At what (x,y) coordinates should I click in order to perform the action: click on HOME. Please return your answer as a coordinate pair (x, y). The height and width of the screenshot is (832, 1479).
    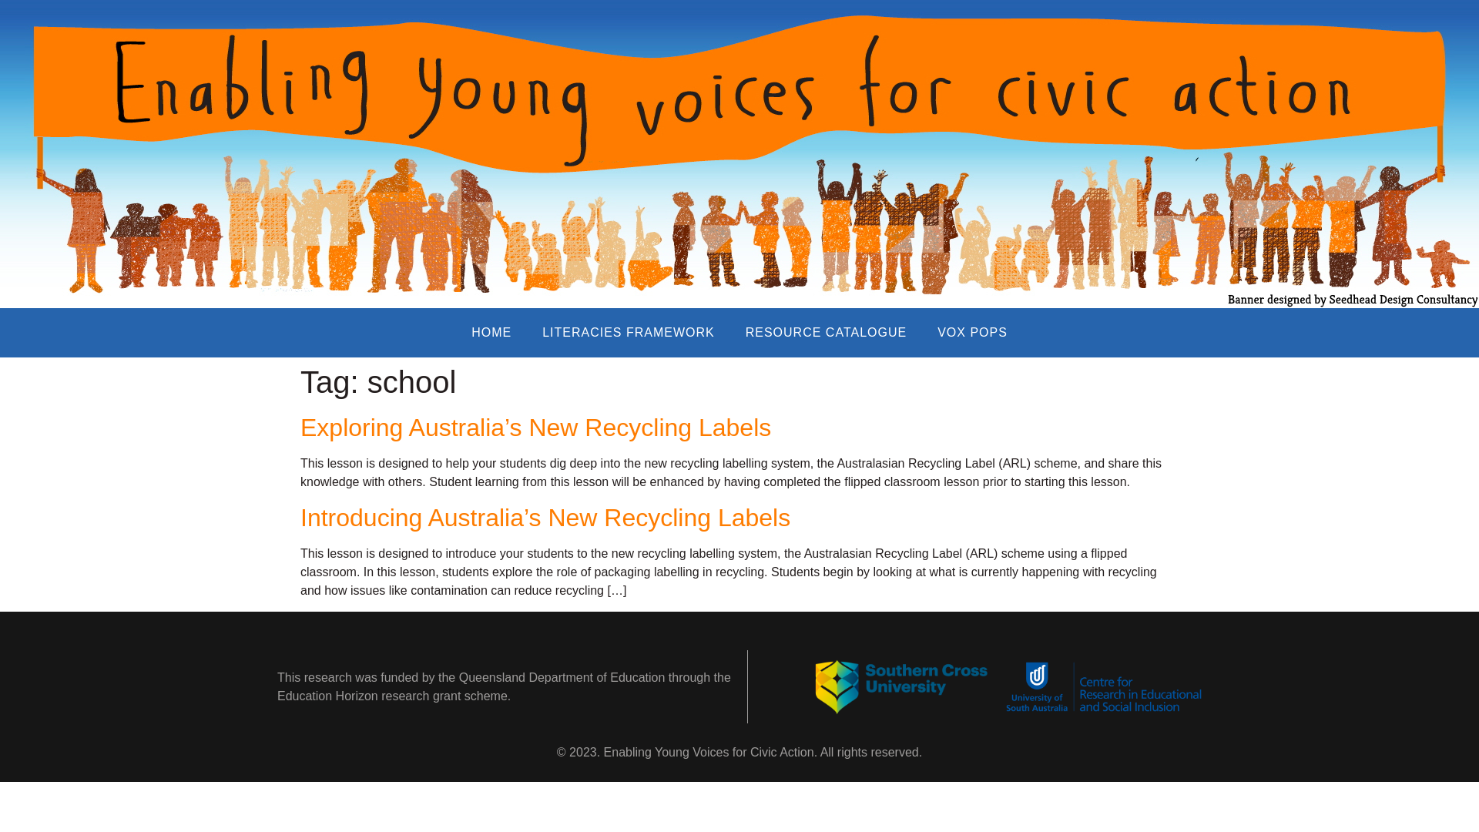
    Looking at the image, I should click on (491, 333).